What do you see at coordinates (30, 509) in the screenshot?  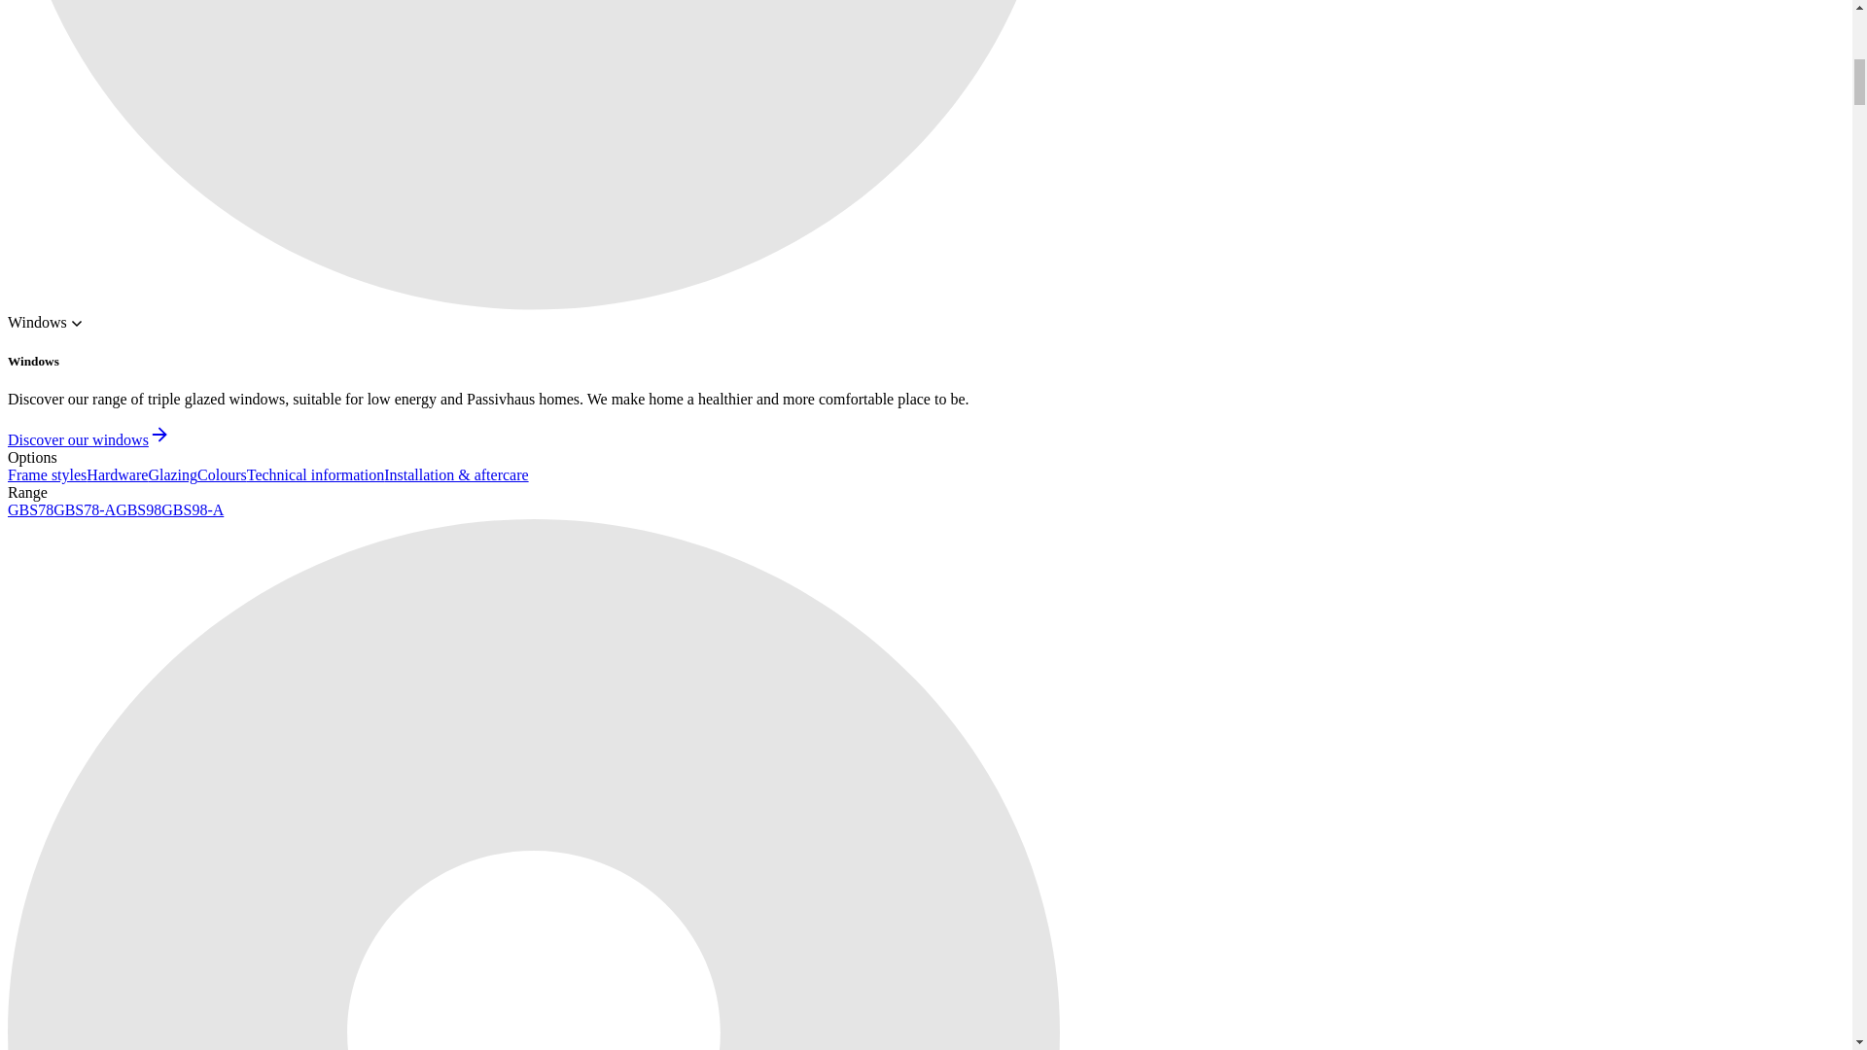 I see `GBS78` at bounding box center [30, 509].